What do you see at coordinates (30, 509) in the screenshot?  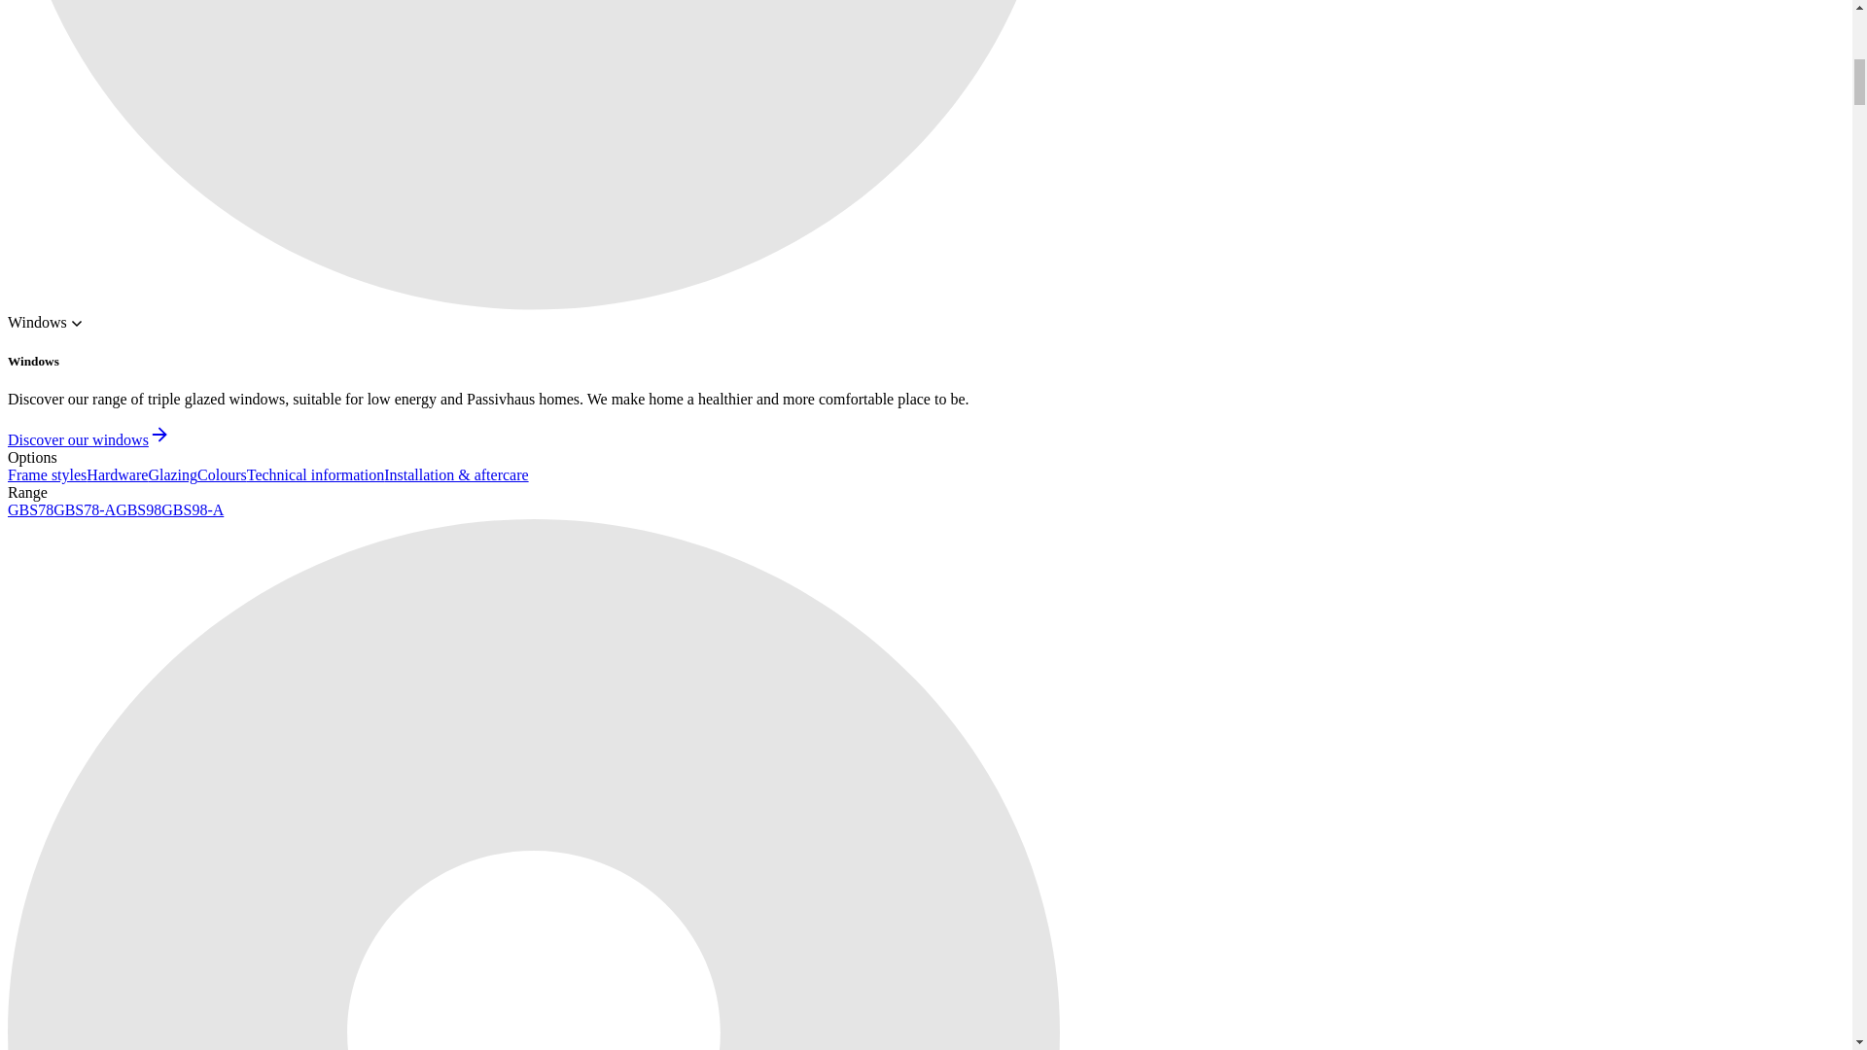 I see `GBS78` at bounding box center [30, 509].